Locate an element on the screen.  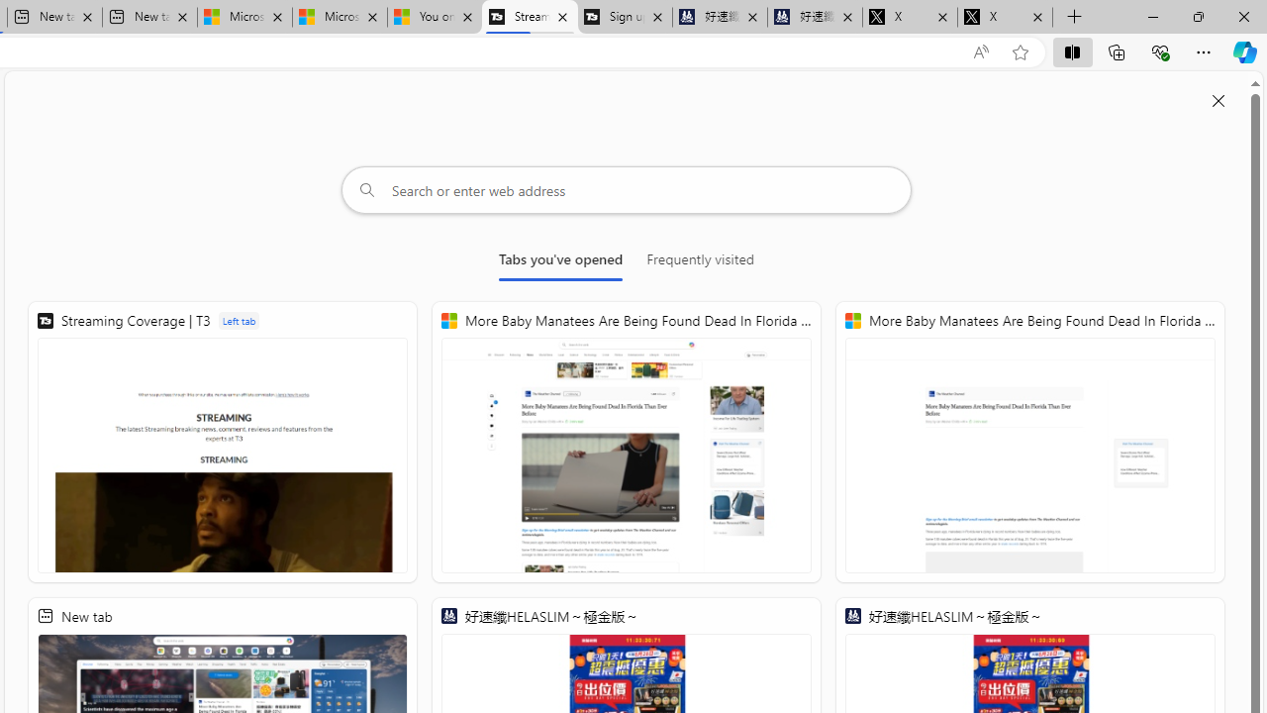
Add this page to favorites (Ctrl+D) is located at coordinates (1020, 52).